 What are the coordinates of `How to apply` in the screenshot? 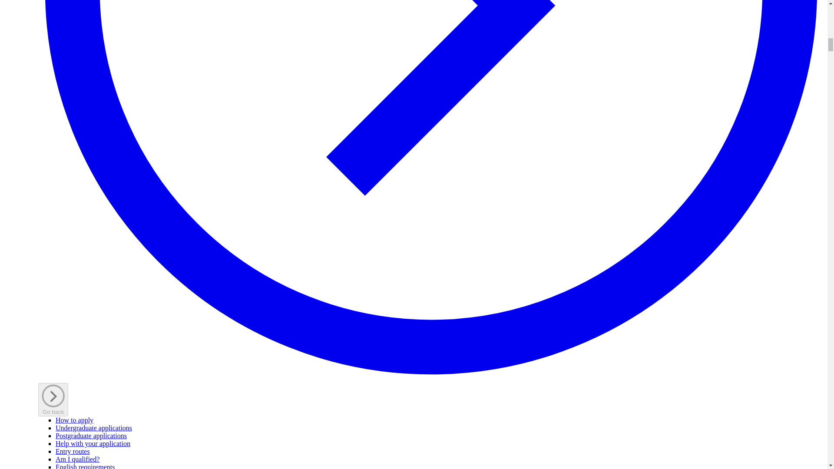 It's located at (75, 420).